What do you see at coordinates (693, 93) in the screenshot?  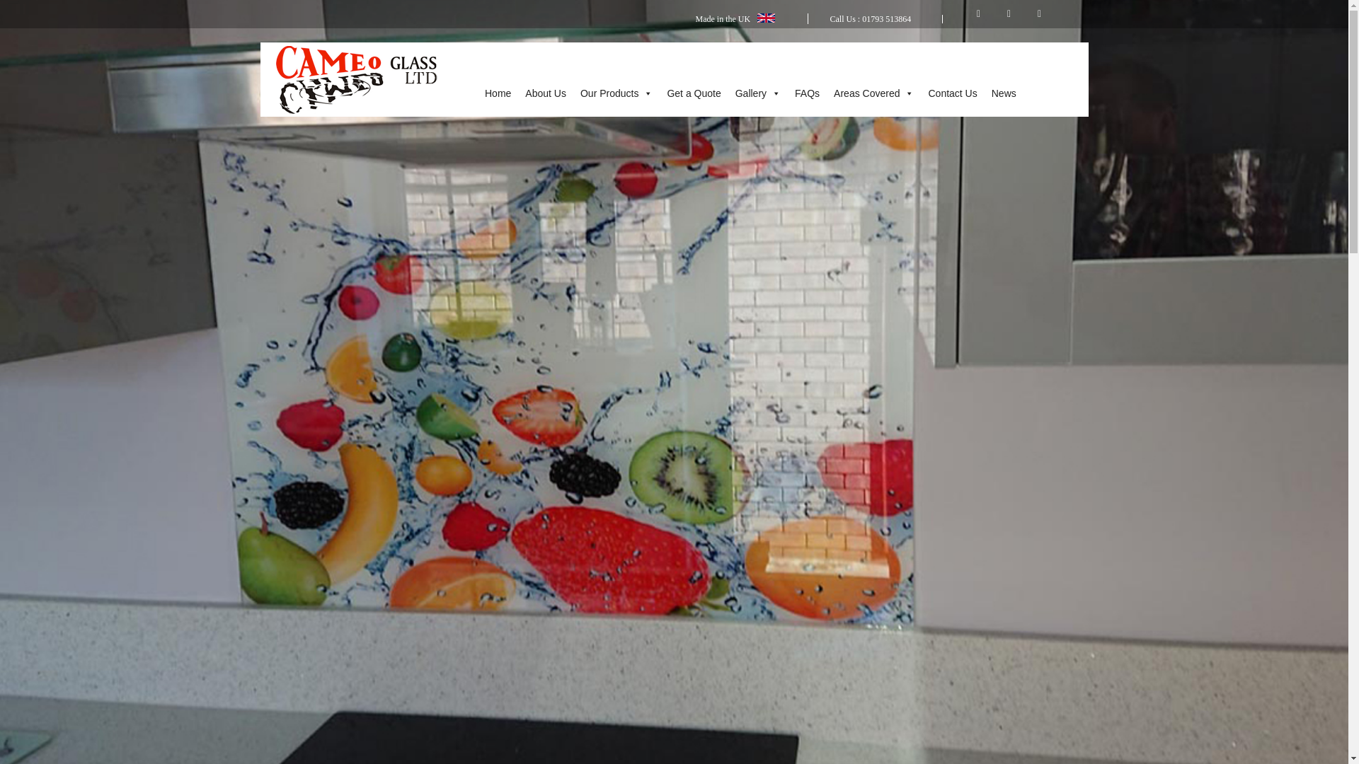 I see `Get a Quote` at bounding box center [693, 93].